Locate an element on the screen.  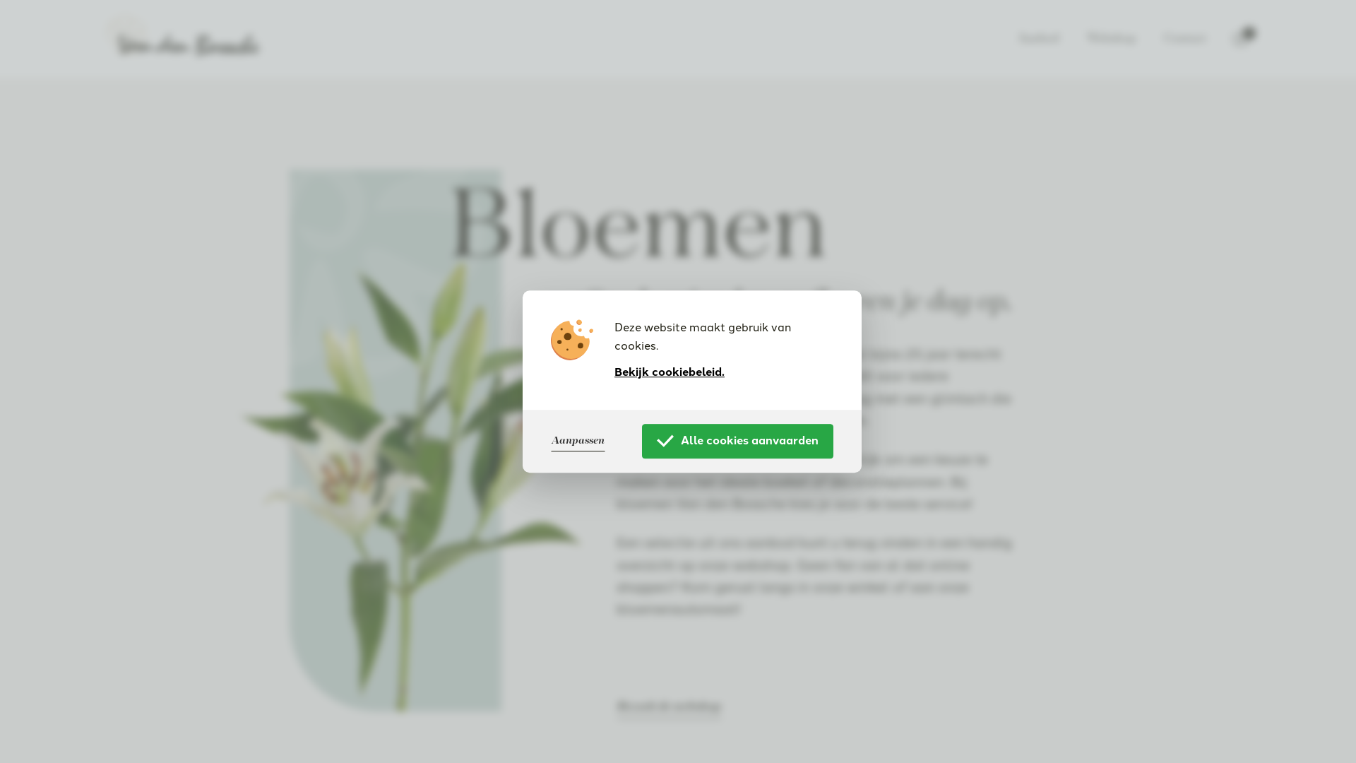
0 is located at coordinates (1241, 38).